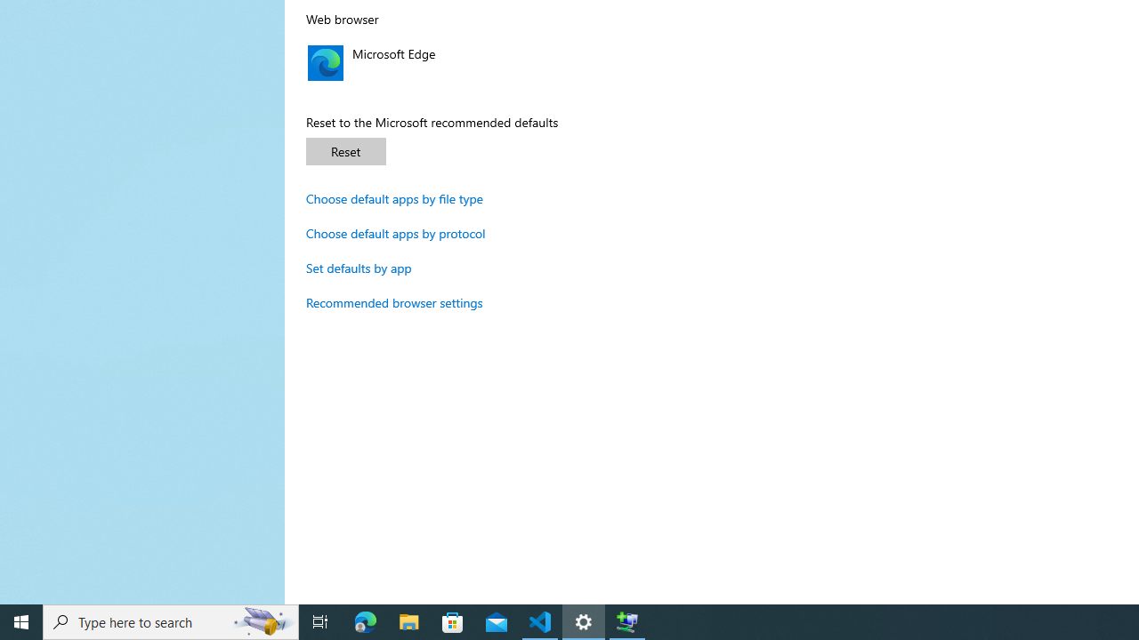  I want to click on Recommended browser settings, so click(394, 302).